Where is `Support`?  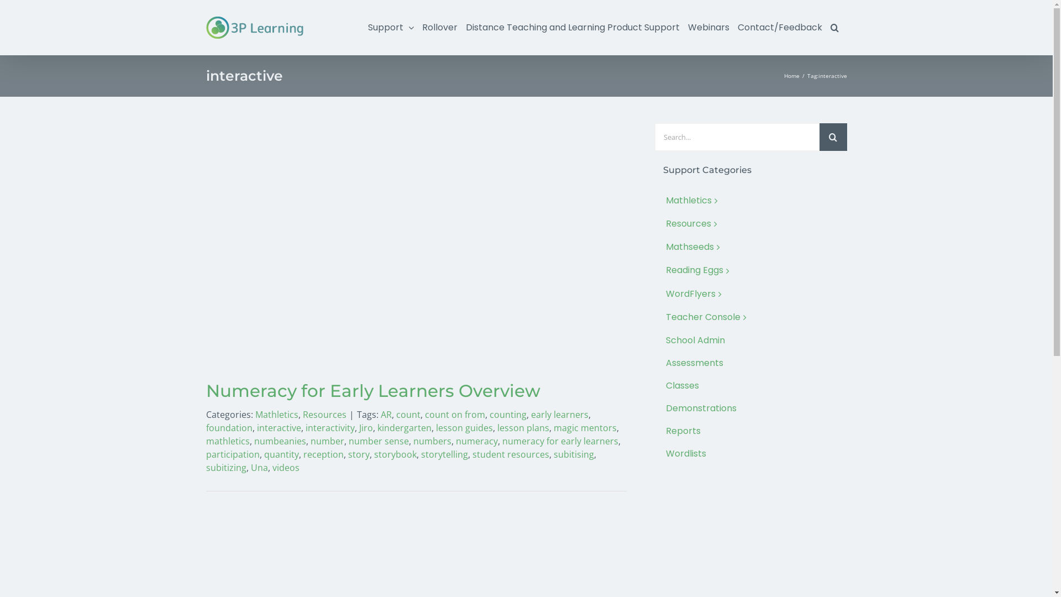
Support is located at coordinates (391, 28).